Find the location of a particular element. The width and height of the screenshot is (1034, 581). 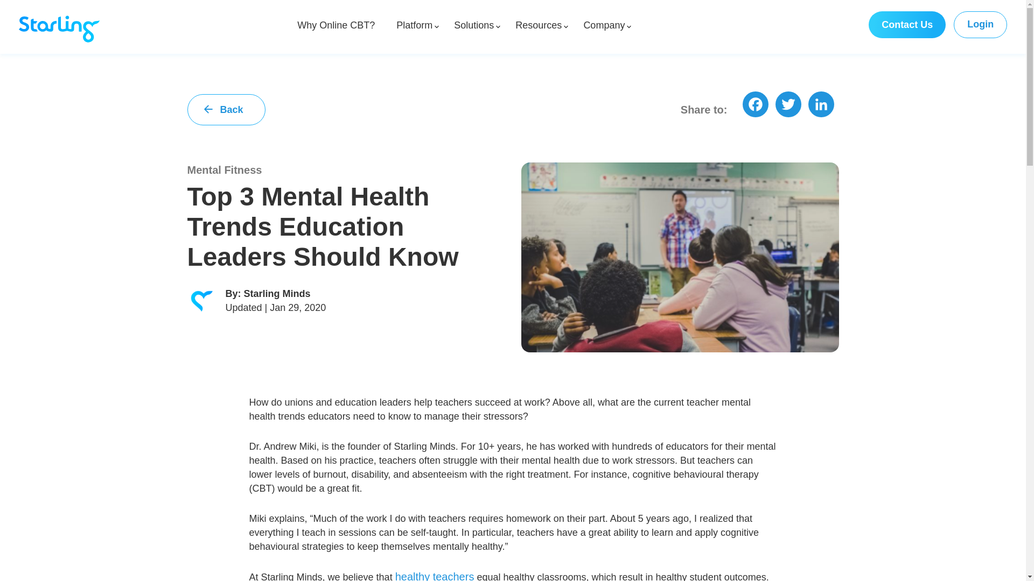

Why Online CBT? is located at coordinates (336, 25).